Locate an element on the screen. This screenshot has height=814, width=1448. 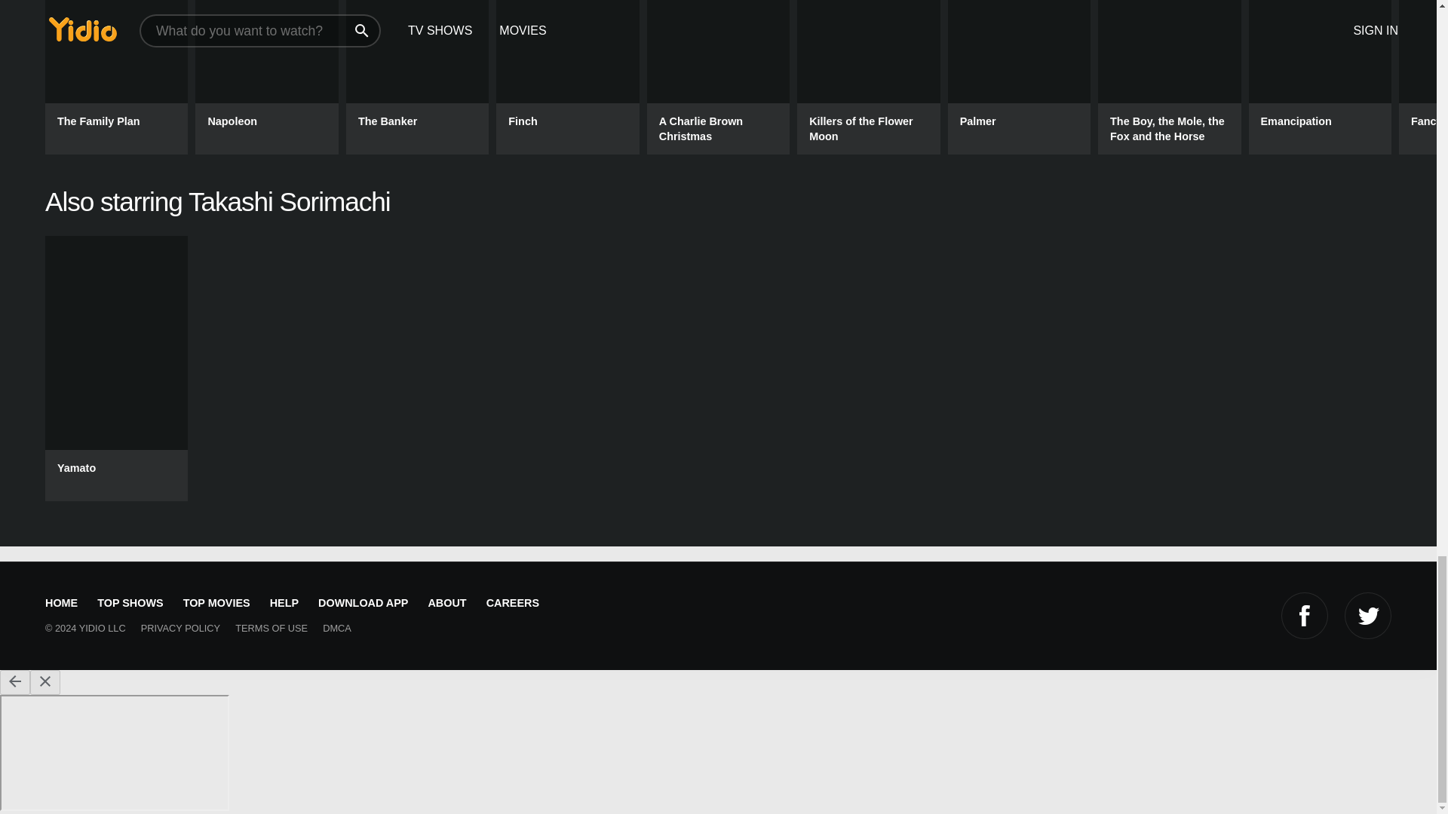
DOWNLOAD APP is located at coordinates (363, 602).